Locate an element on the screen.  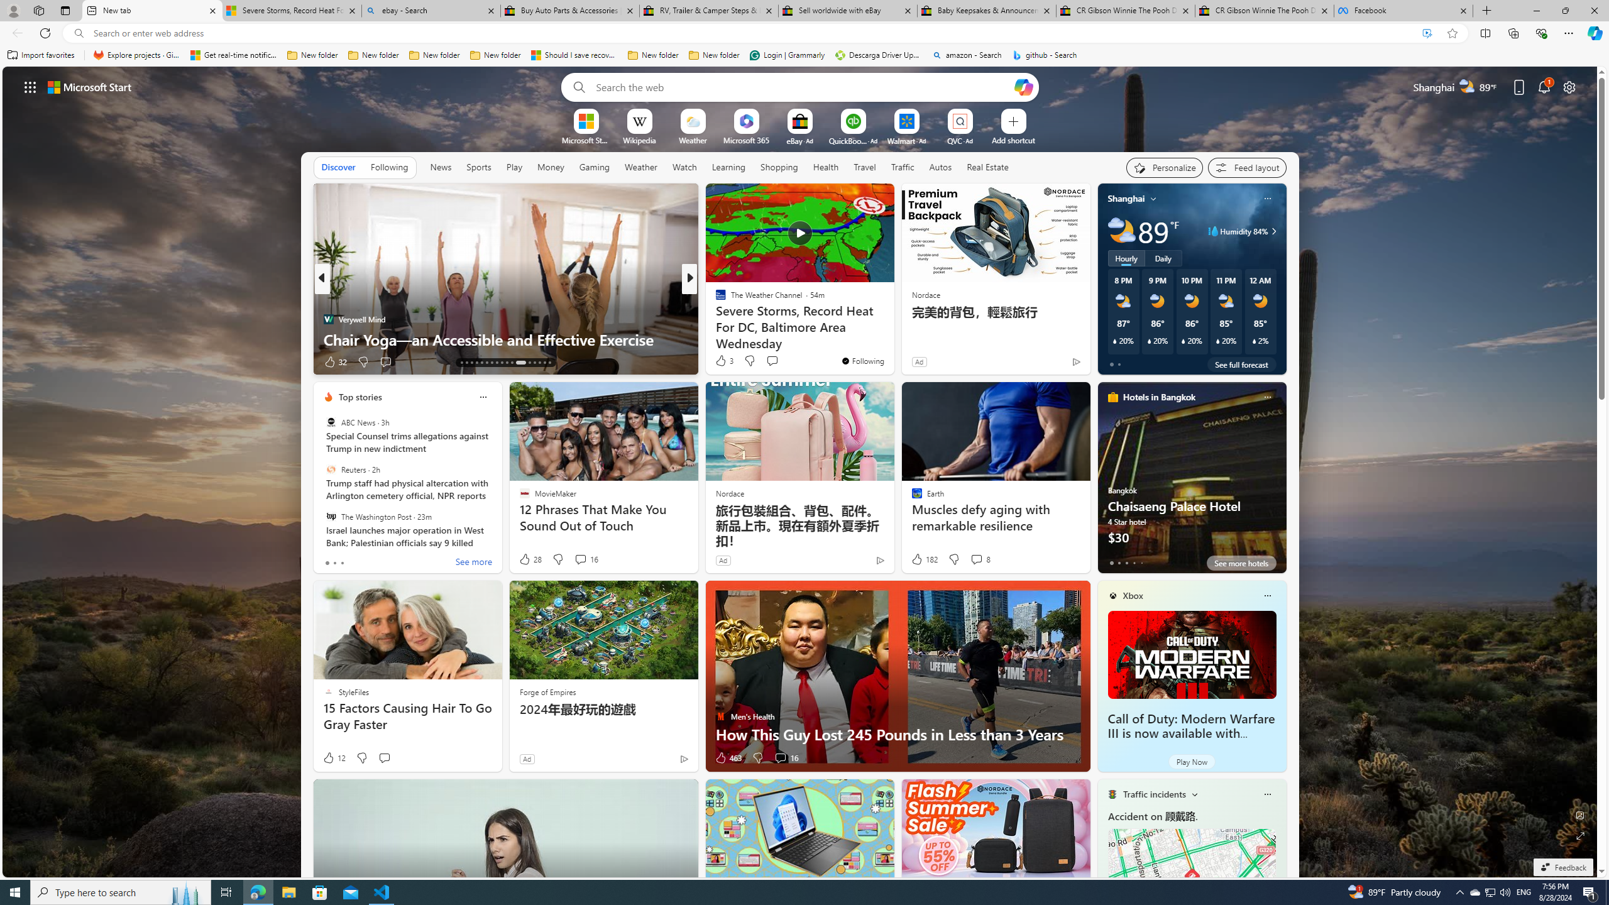
AutomationID: tab-24 is located at coordinates (521, 363).